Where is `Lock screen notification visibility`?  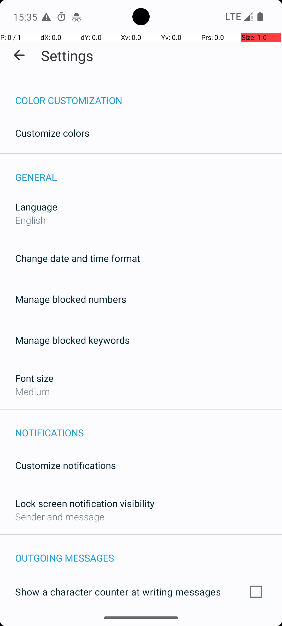
Lock screen notification visibility is located at coordinates (85, 503).